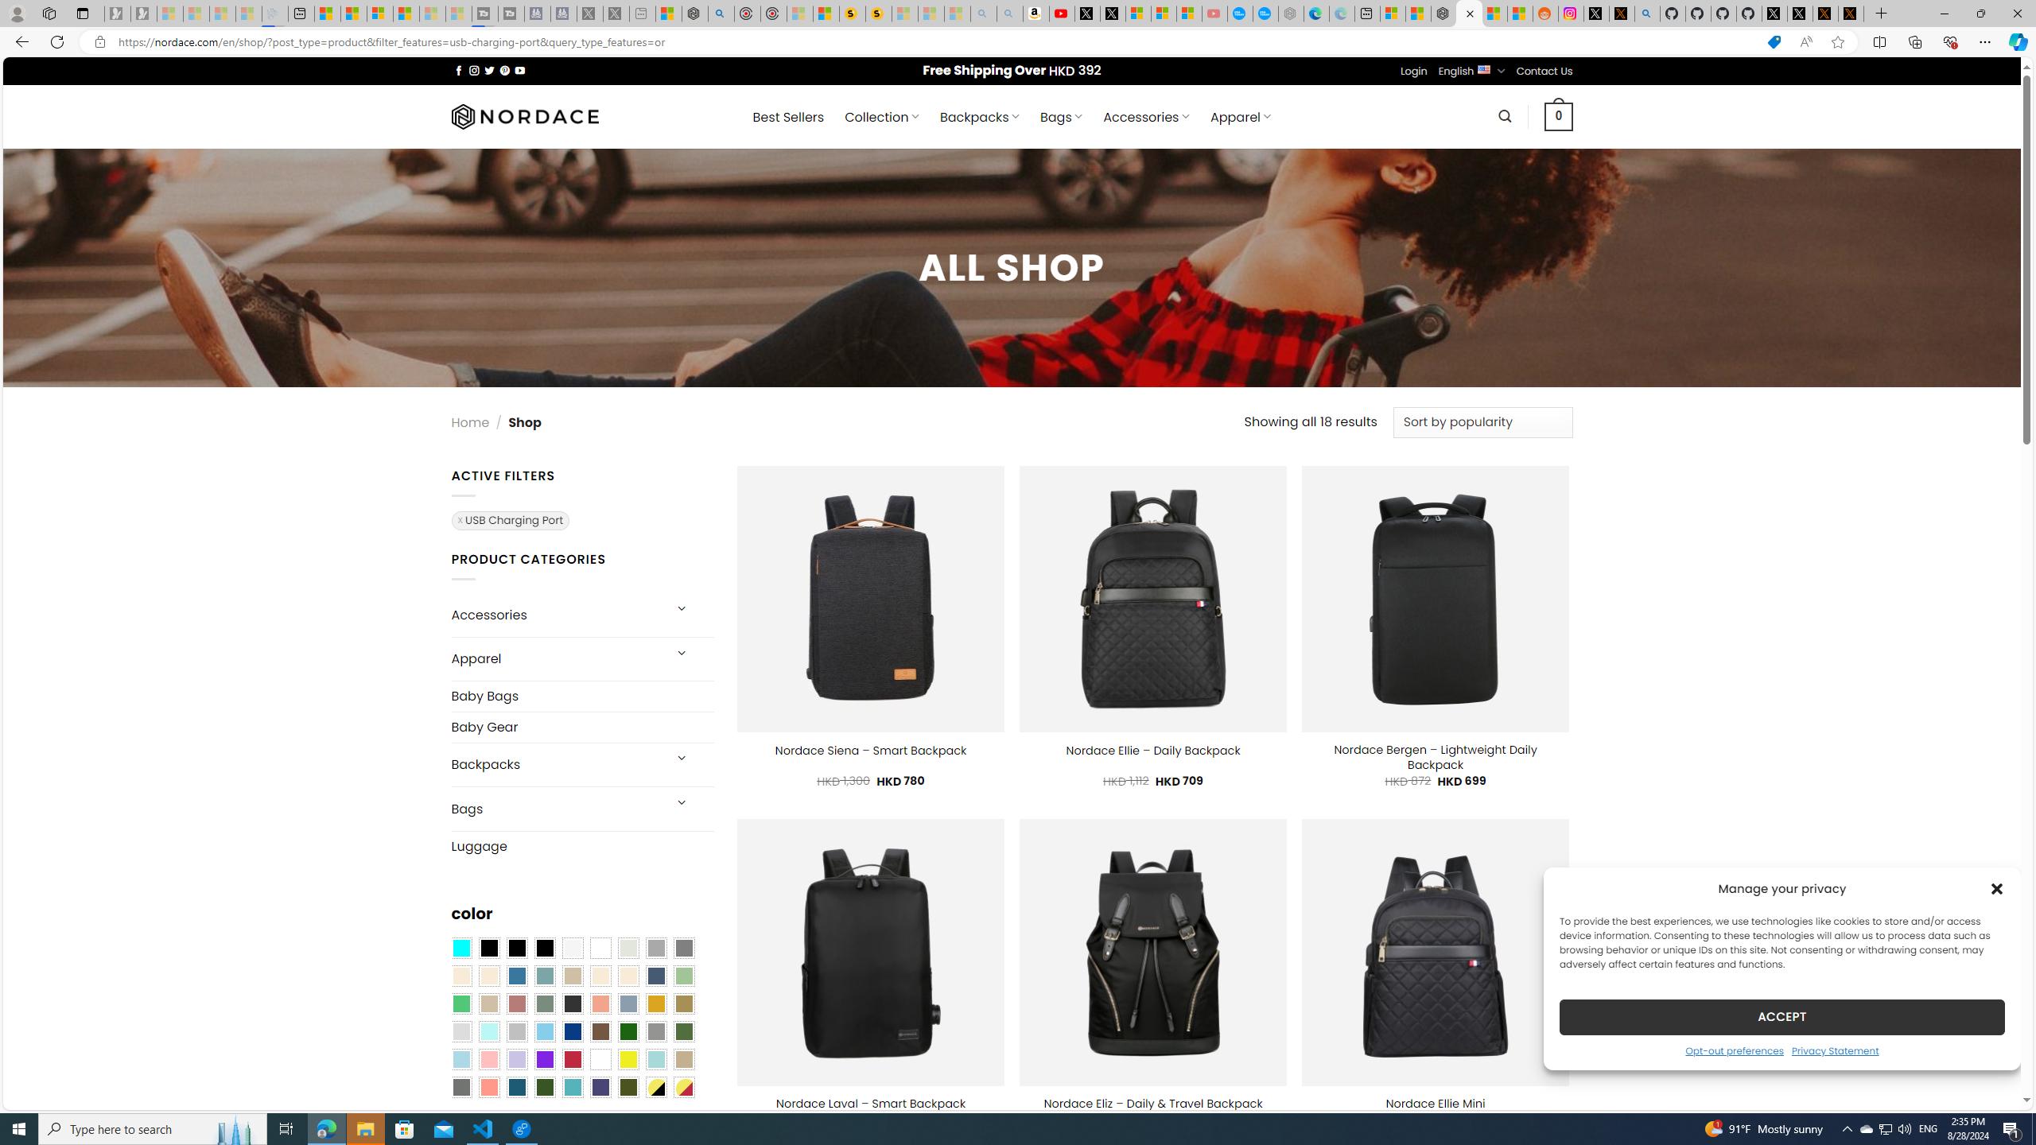 Image resolution: width=2036 pixels, height=1145 pixels. I want to click on Light Blue, so click(460, 1060).